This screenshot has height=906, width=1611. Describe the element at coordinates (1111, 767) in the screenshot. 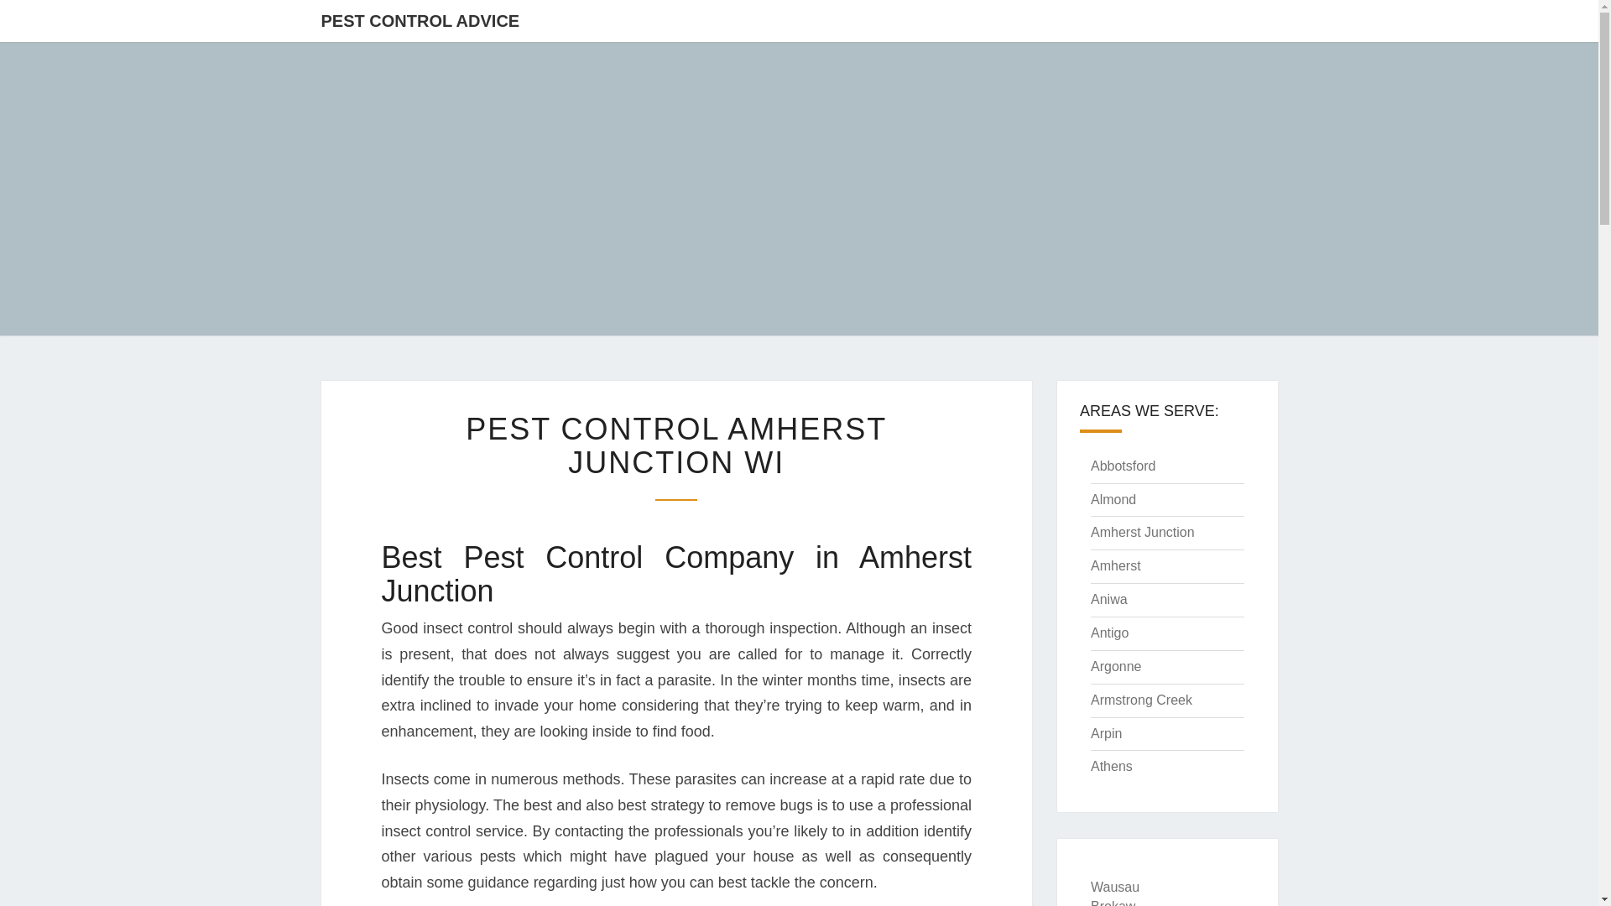

I see `Athens` at that location.